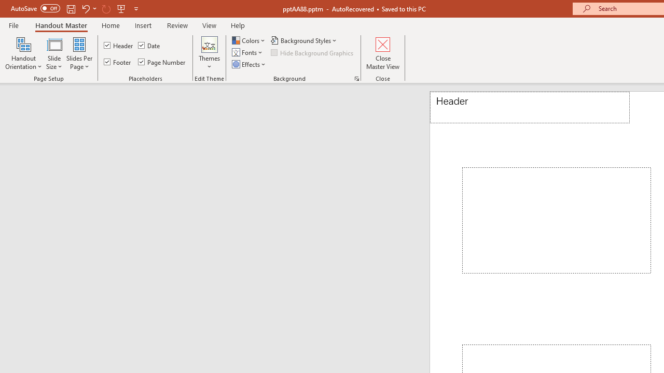  What do you see at coordinates (24, 53) in the screenshot?
I see `Handout Orientation` at bounding box center [24, 53].